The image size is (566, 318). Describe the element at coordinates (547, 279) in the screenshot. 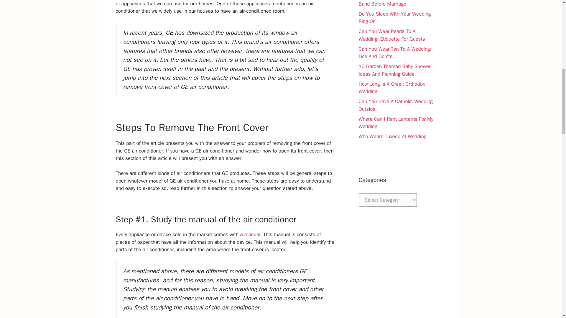

I see `Scroll back to top` at that location.